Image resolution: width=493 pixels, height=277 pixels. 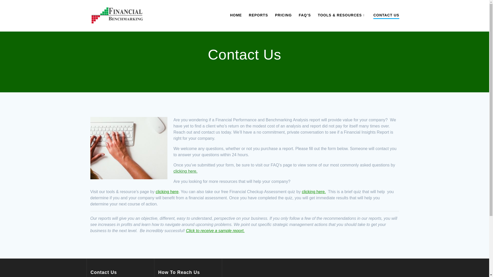 What do you see at coordinates (386, 15) in the screenshot?
I see `CONTACT US` at bounding box center [386, 15].